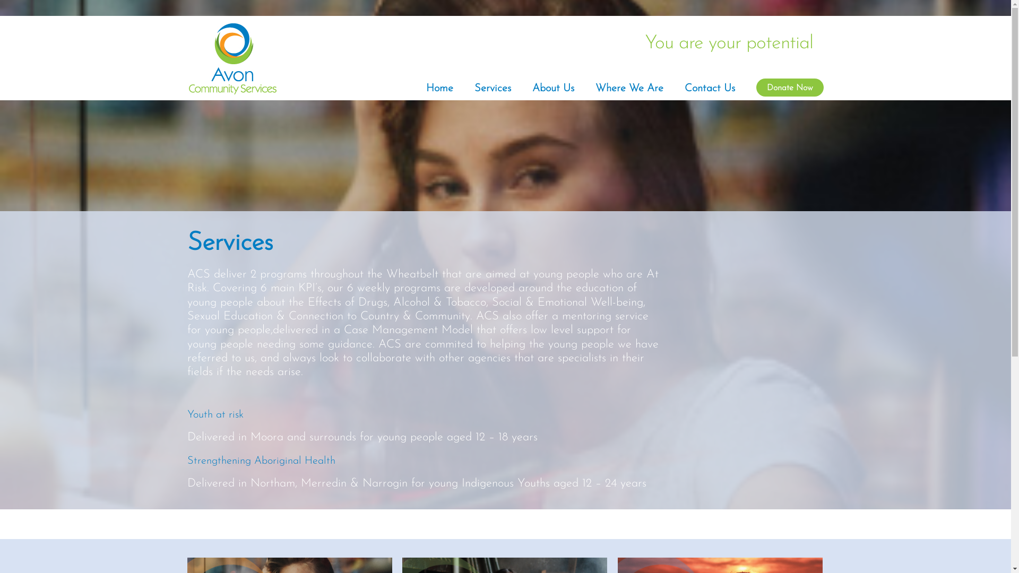 Image resolution: width=1019 pixels, height=573 pixels. What do you see at coordinates (439, 89) in the screenshot?
I see `Home` at bounding box center [439, 89].